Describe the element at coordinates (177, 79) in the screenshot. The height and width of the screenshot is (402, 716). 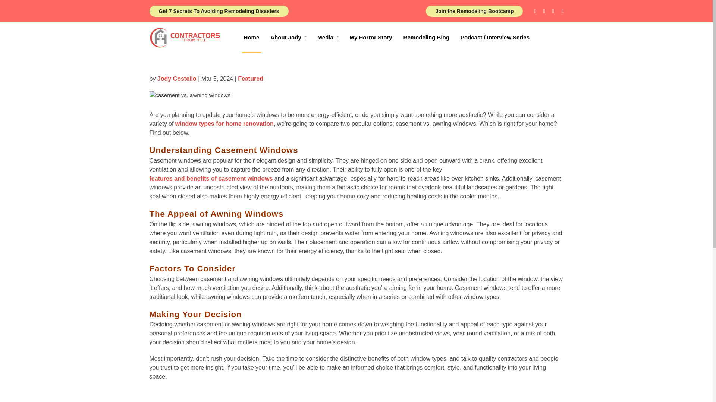
I see `Jody Costello` at that location.